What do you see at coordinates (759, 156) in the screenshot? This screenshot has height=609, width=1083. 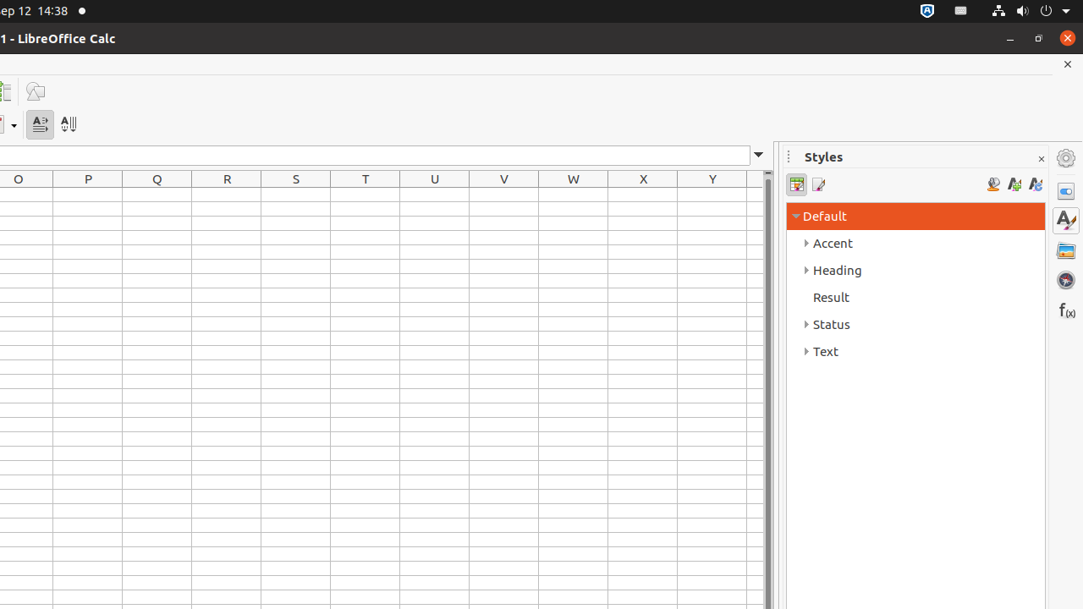 I see `Expand Formula Bar` at bounding box center [759, 156].